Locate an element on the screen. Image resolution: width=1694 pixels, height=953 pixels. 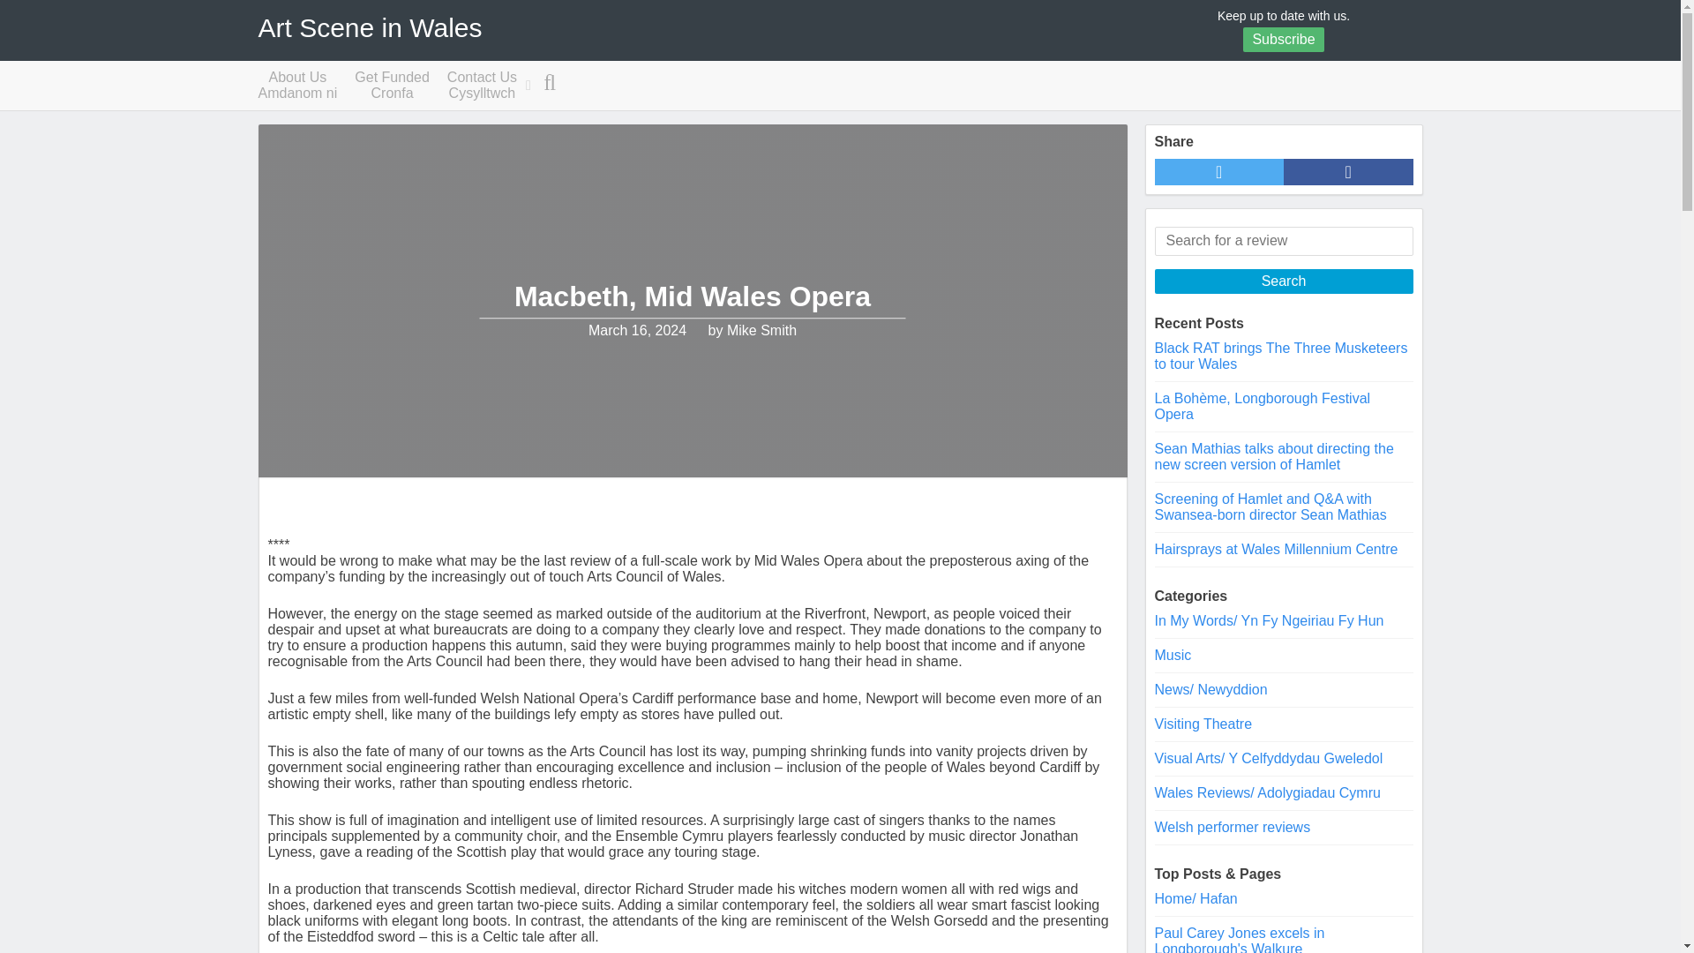
Welsh performer reviews is located at coordinates (296, 86).